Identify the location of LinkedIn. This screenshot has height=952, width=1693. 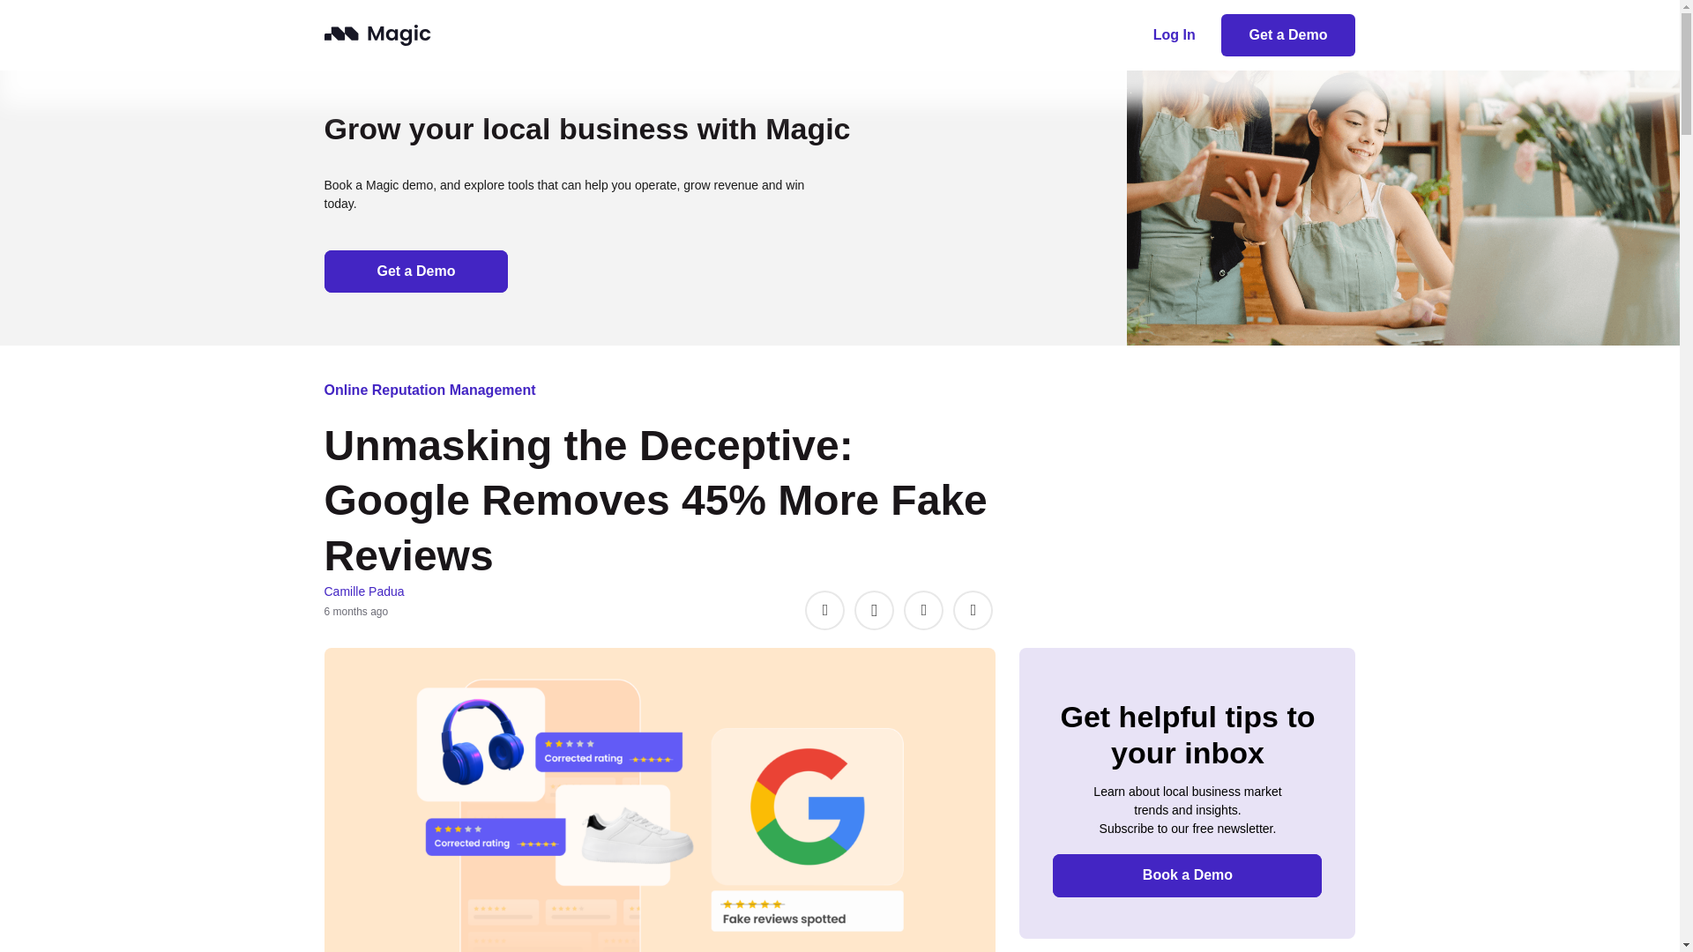
(972, 610).